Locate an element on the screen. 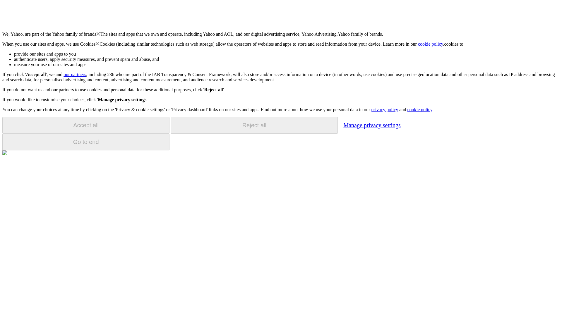 Image resolution: width=562 pixels, height=316 pixels. Accept all is located at coordinates (86, 125).